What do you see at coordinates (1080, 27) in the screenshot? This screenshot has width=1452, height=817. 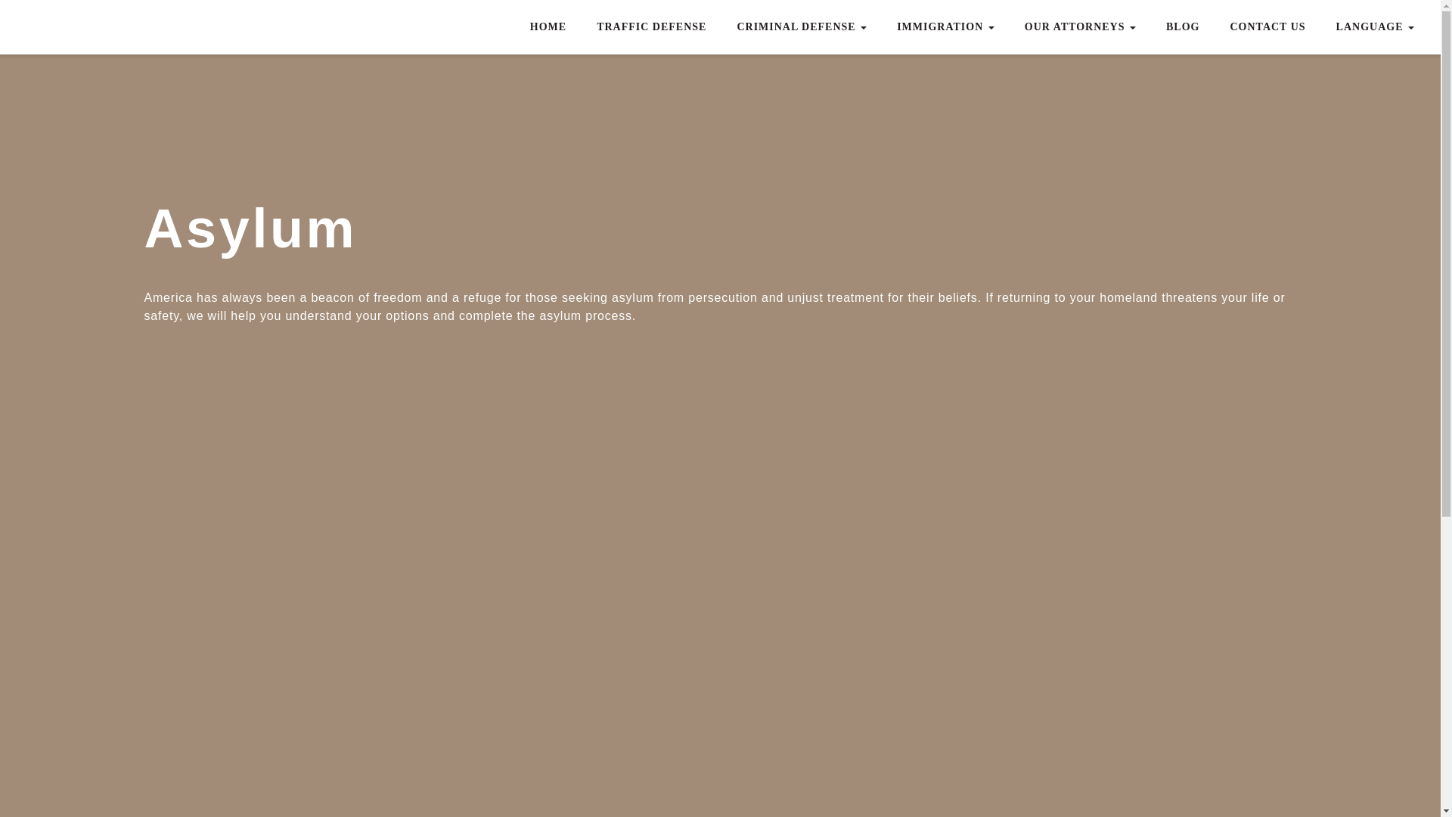 I see `Our Attorneys` at bounding box center [1080, 27].